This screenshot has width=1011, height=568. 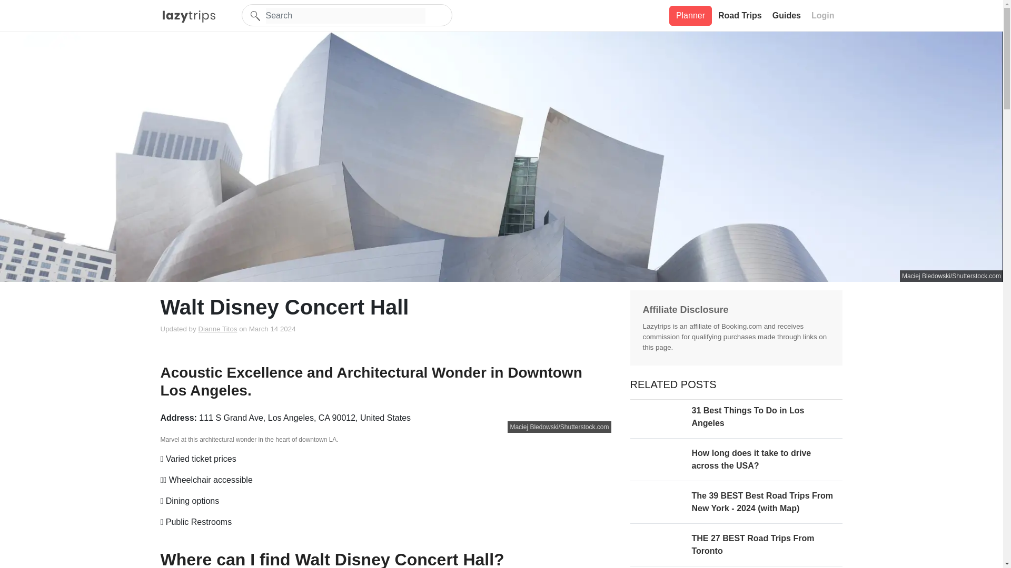 I want to click on Guides, so click(x=788, y=15).